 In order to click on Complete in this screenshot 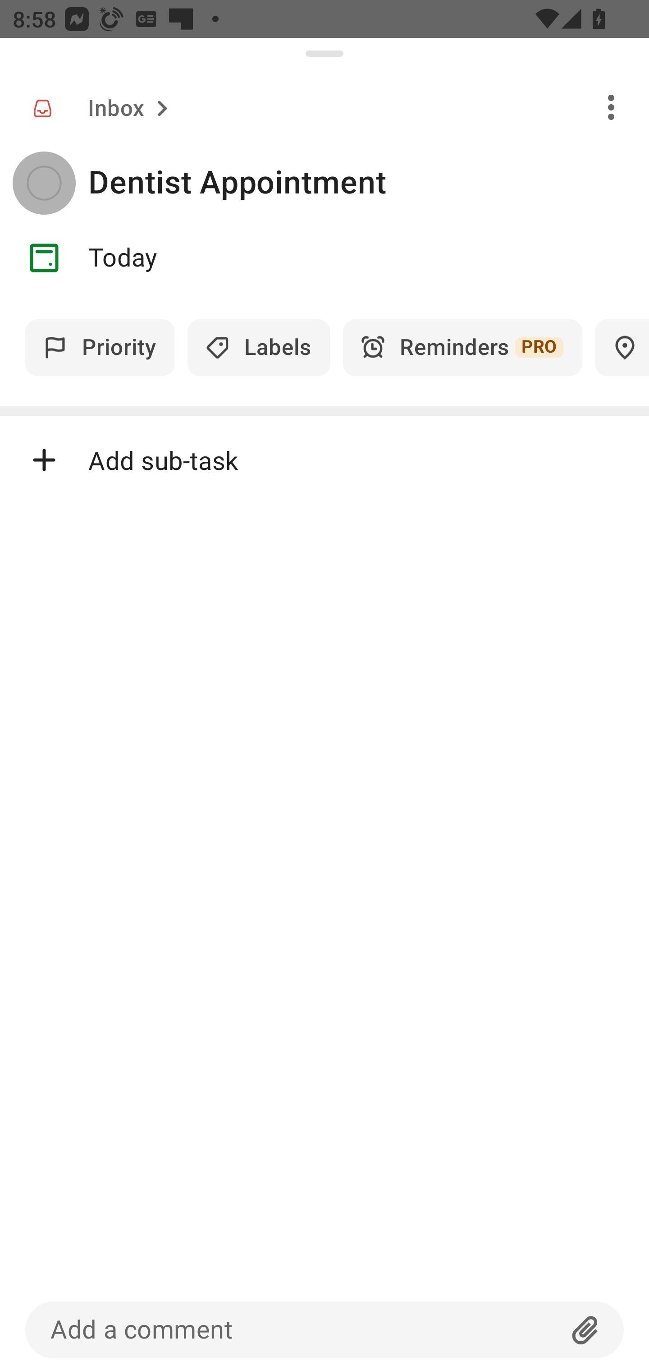, I will do `click(44, 183)`.